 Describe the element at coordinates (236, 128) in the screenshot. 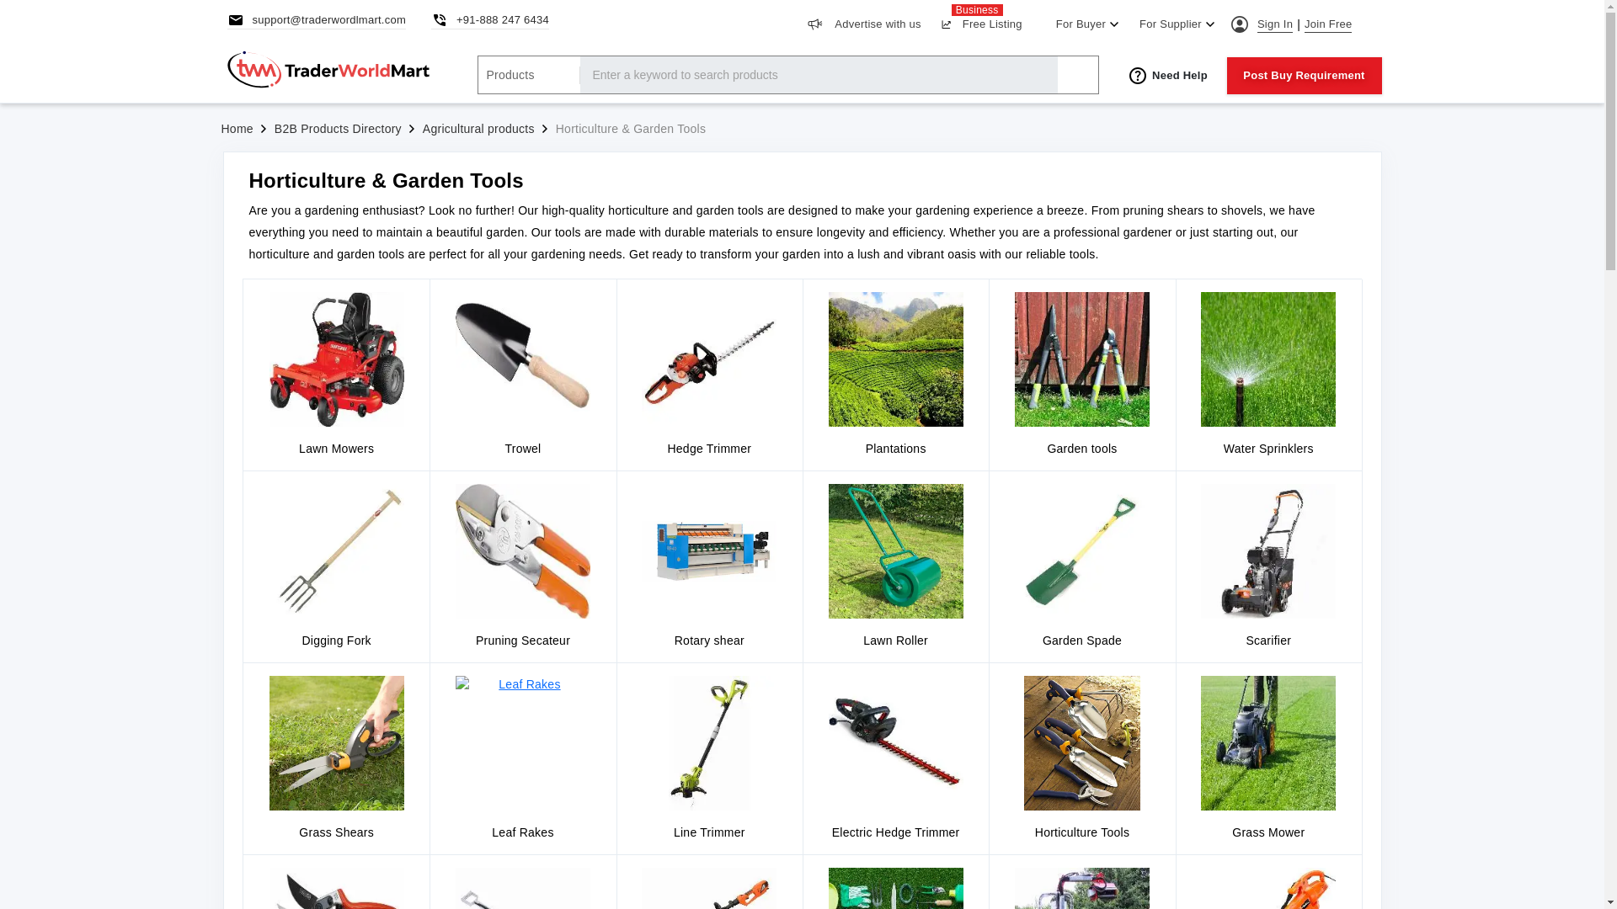

I see `Home` at that location.